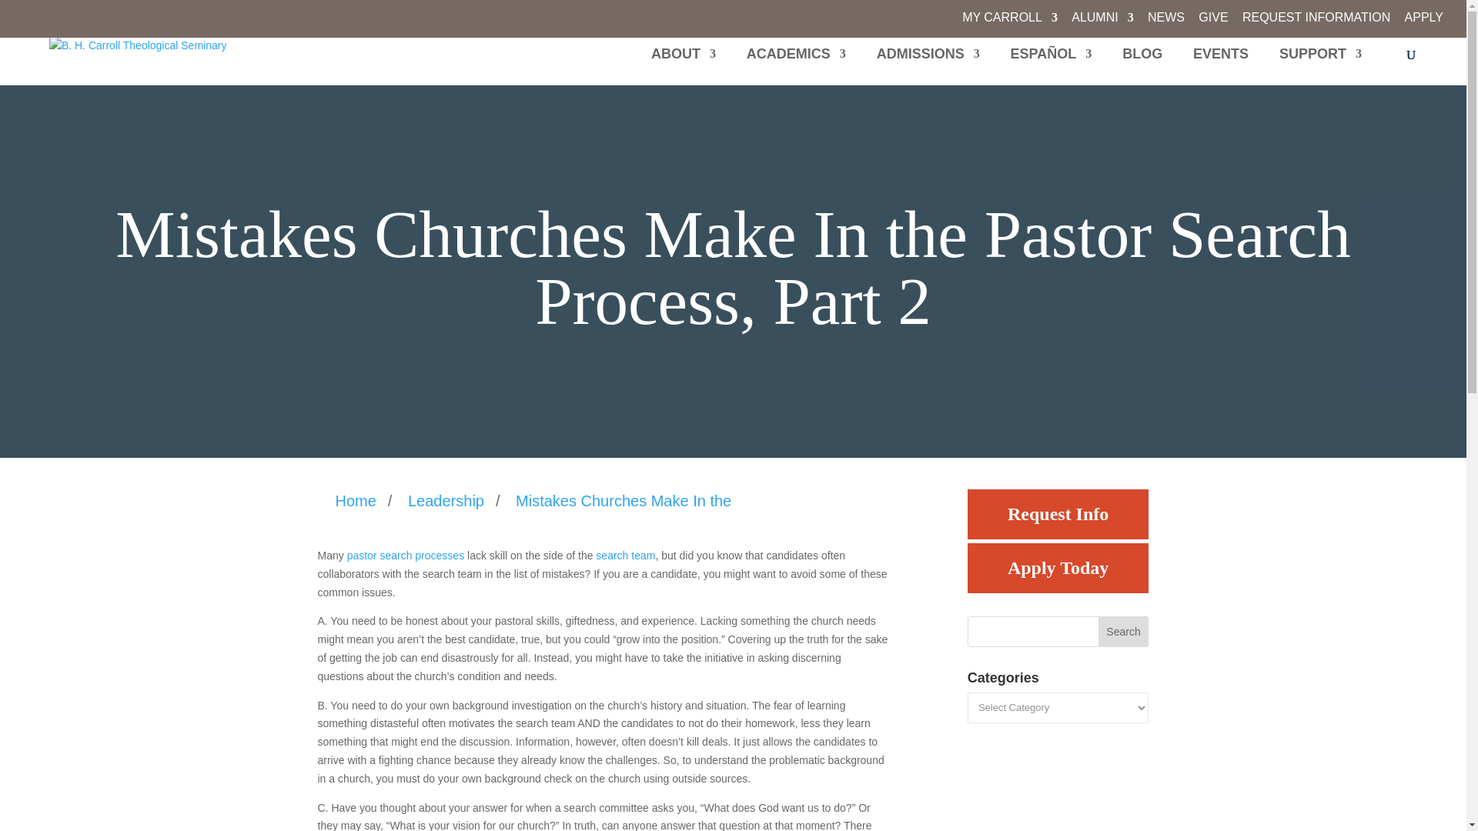 The image size is (1478, 831). I want to click on ADMISSIONS, so click(928, 66).